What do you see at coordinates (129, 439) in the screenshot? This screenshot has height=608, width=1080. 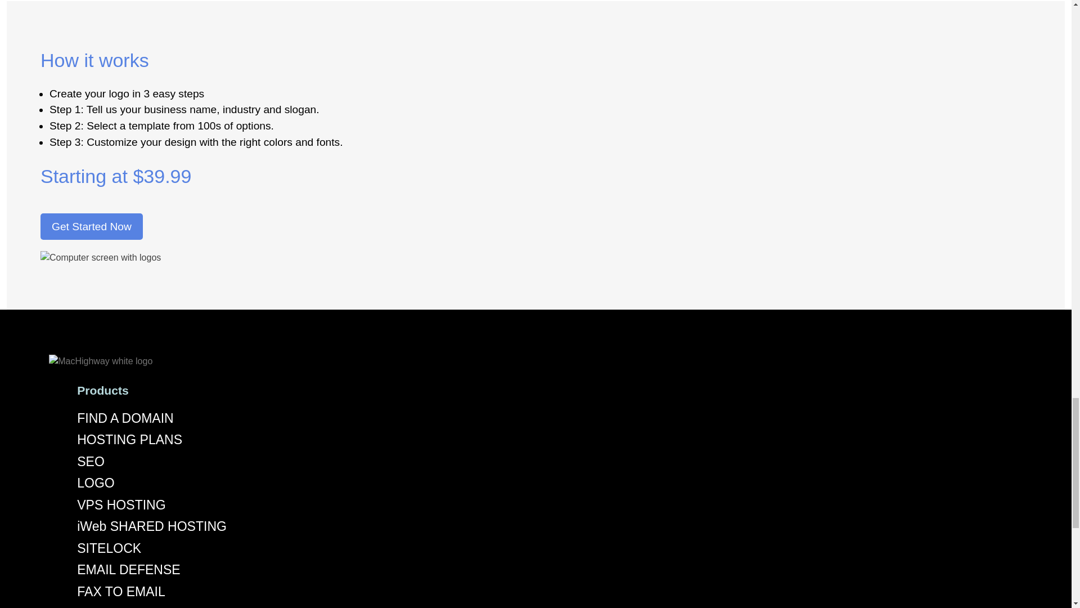 I see `HOSTING PLANS` at bounding box center [129, 439].